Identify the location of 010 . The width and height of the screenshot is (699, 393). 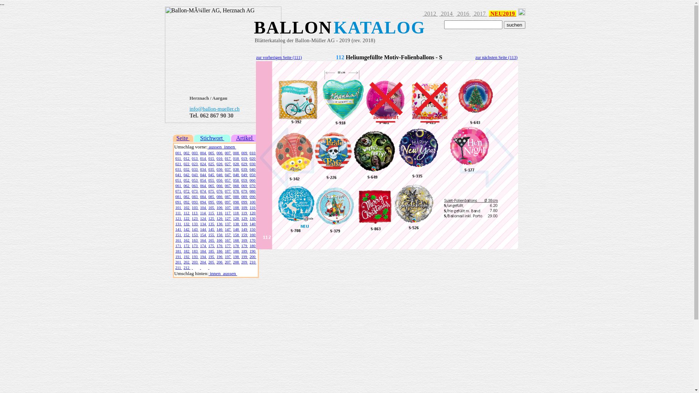
(253, 153).